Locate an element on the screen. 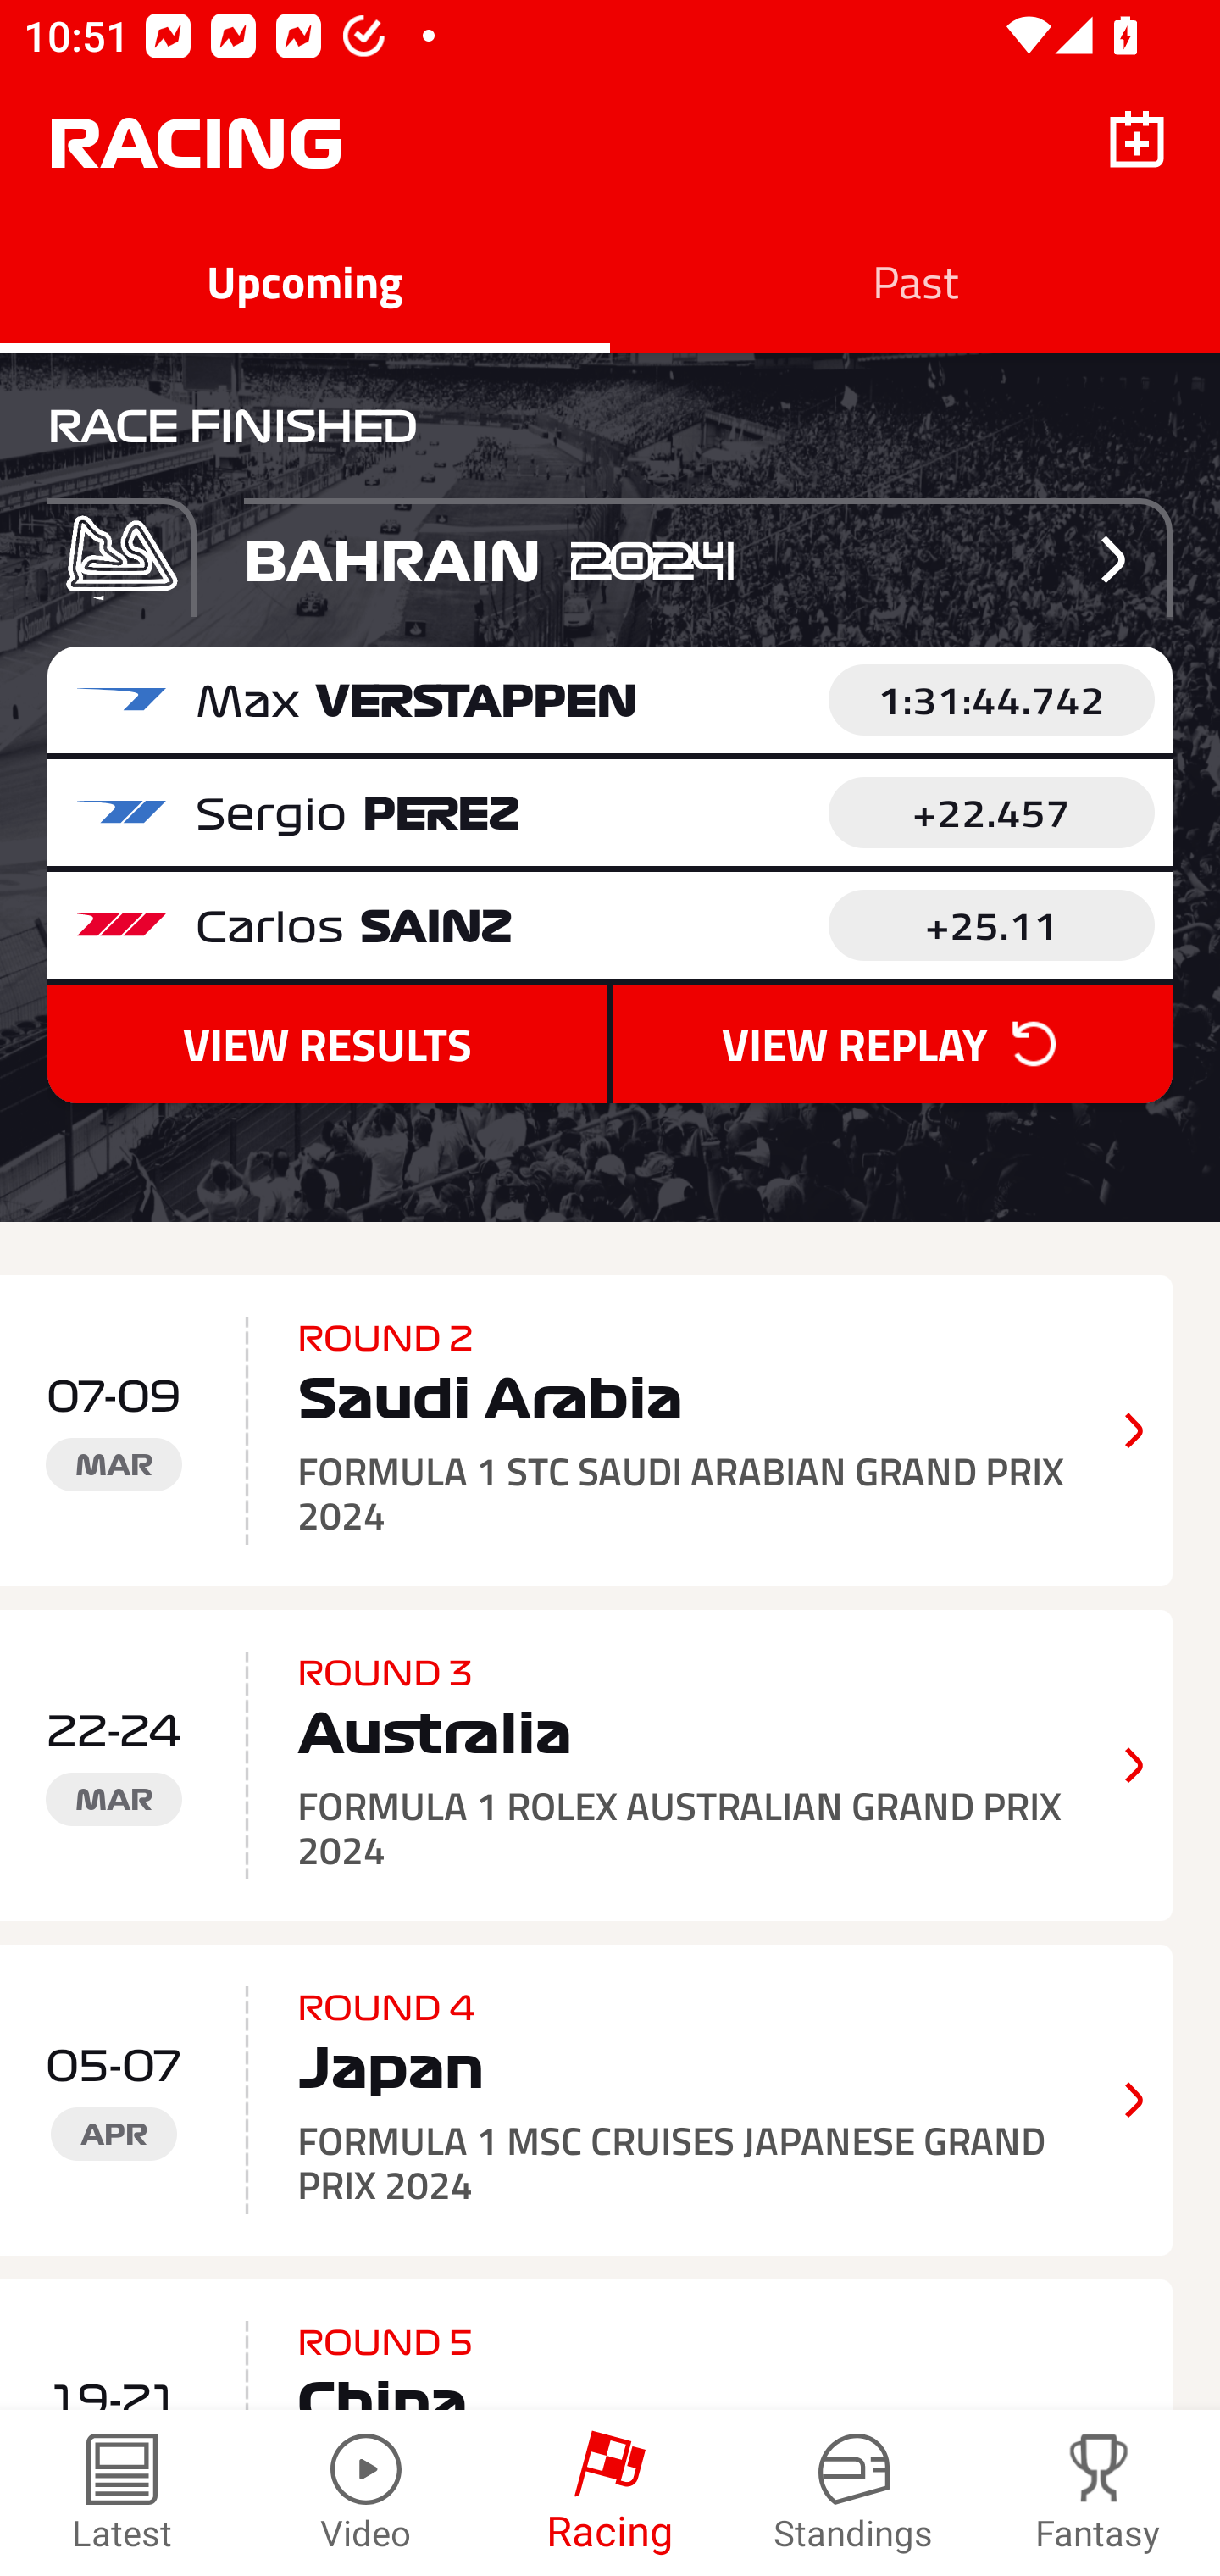 The image size is (1220, 2576). Fantasy is located at coordinates (1098, 2493).